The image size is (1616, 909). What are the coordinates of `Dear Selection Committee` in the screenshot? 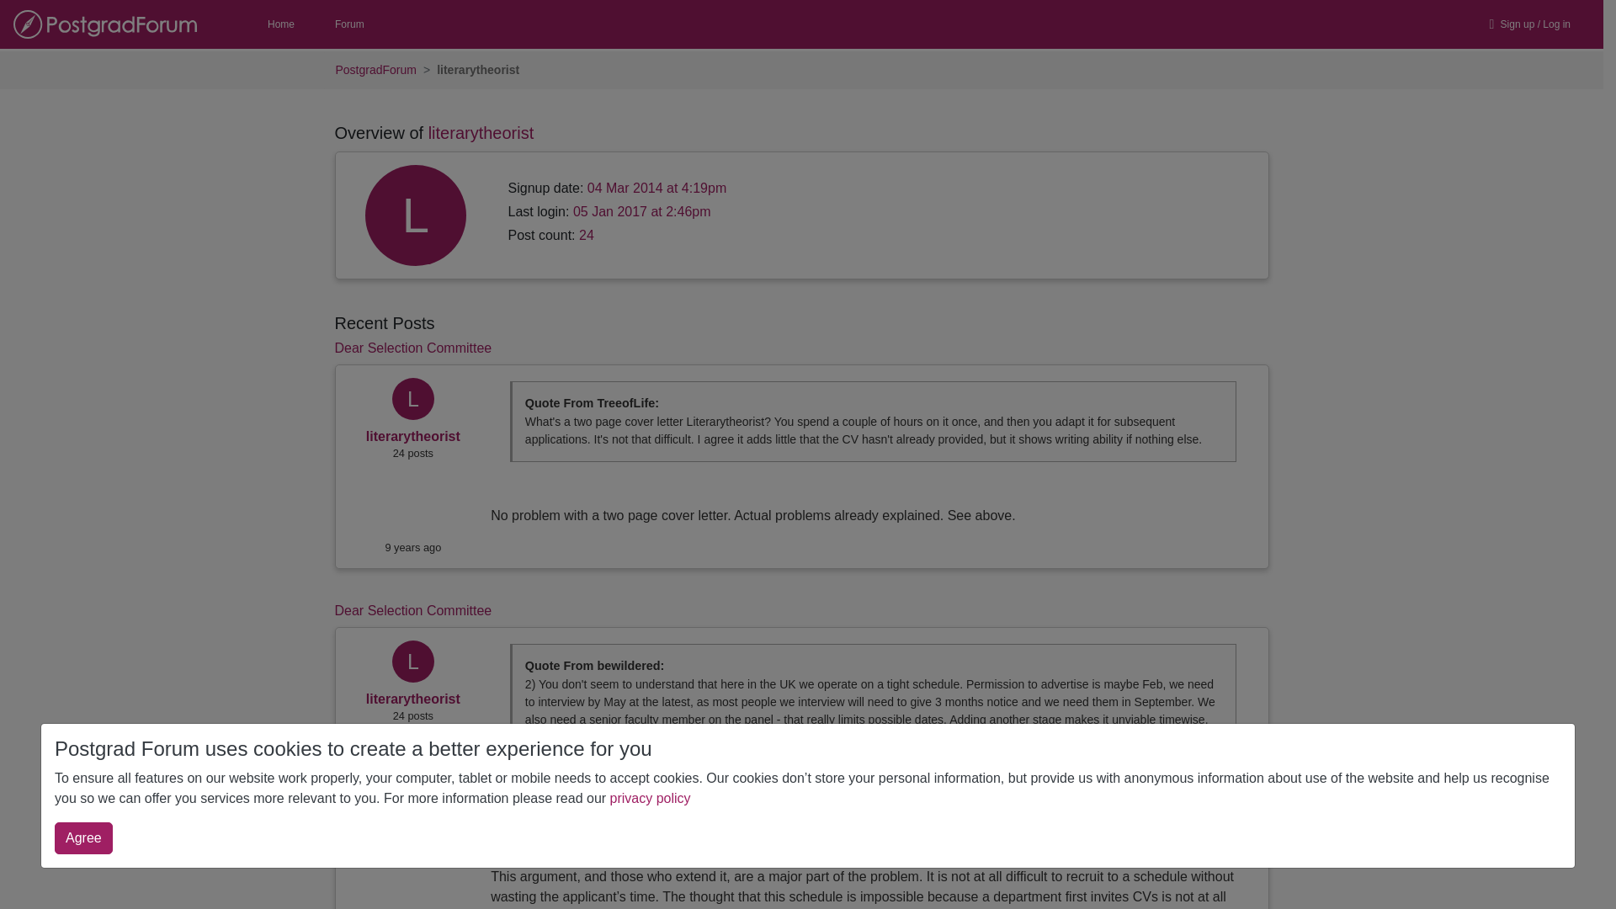 It's located at (413, 611).